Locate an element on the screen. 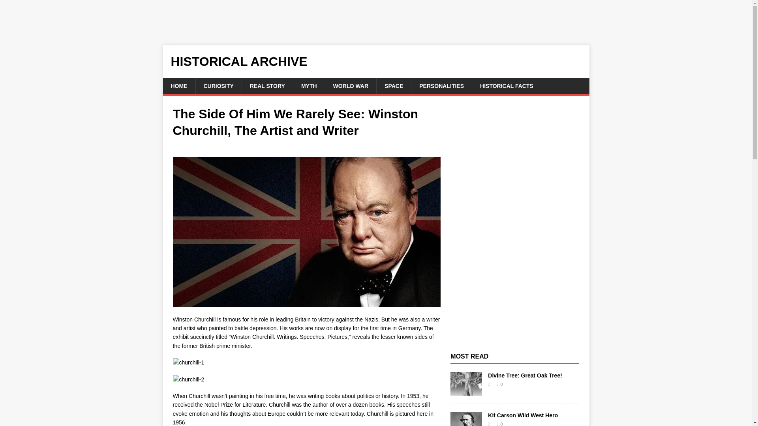 Image resolution: width=758 pixels, height=426 pixels. MYTH is located at coordinates (309, 86).